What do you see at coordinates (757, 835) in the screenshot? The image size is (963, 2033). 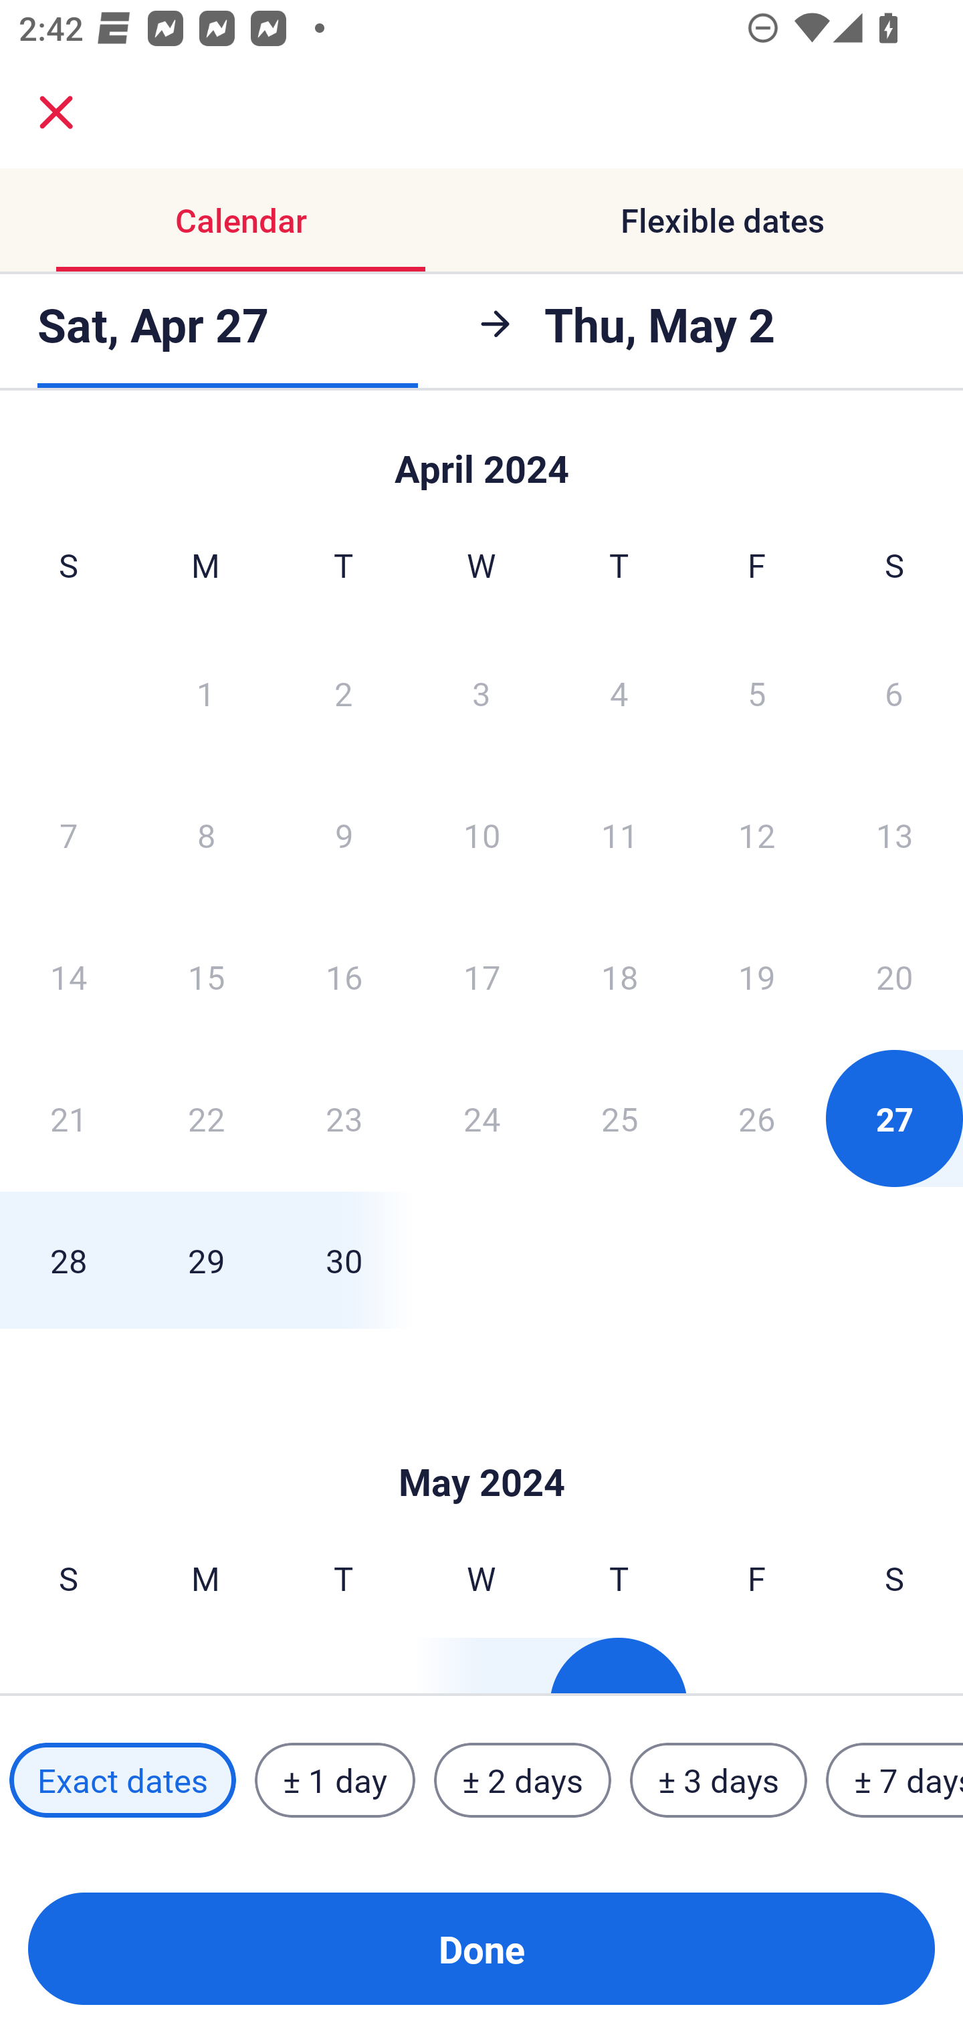 I see `12 Friday, April 12, 2024` at bounding box center [757, 835].